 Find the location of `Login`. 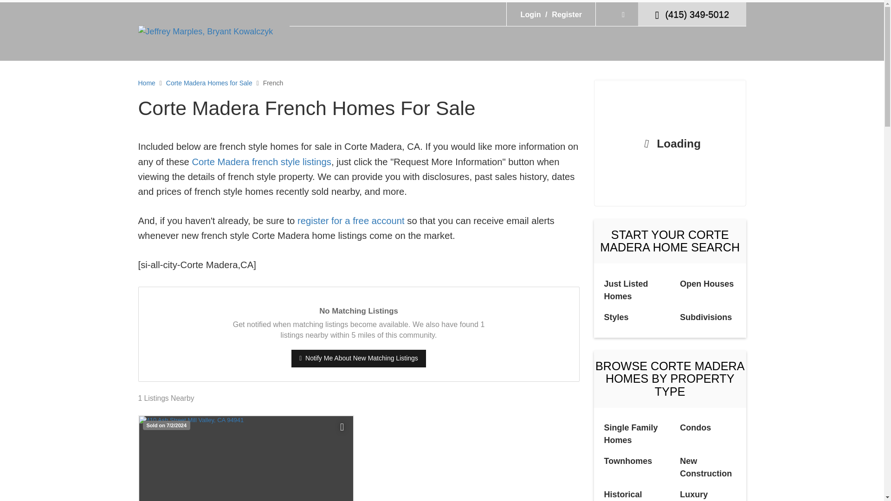

Login is located at coordinates (530, 14).